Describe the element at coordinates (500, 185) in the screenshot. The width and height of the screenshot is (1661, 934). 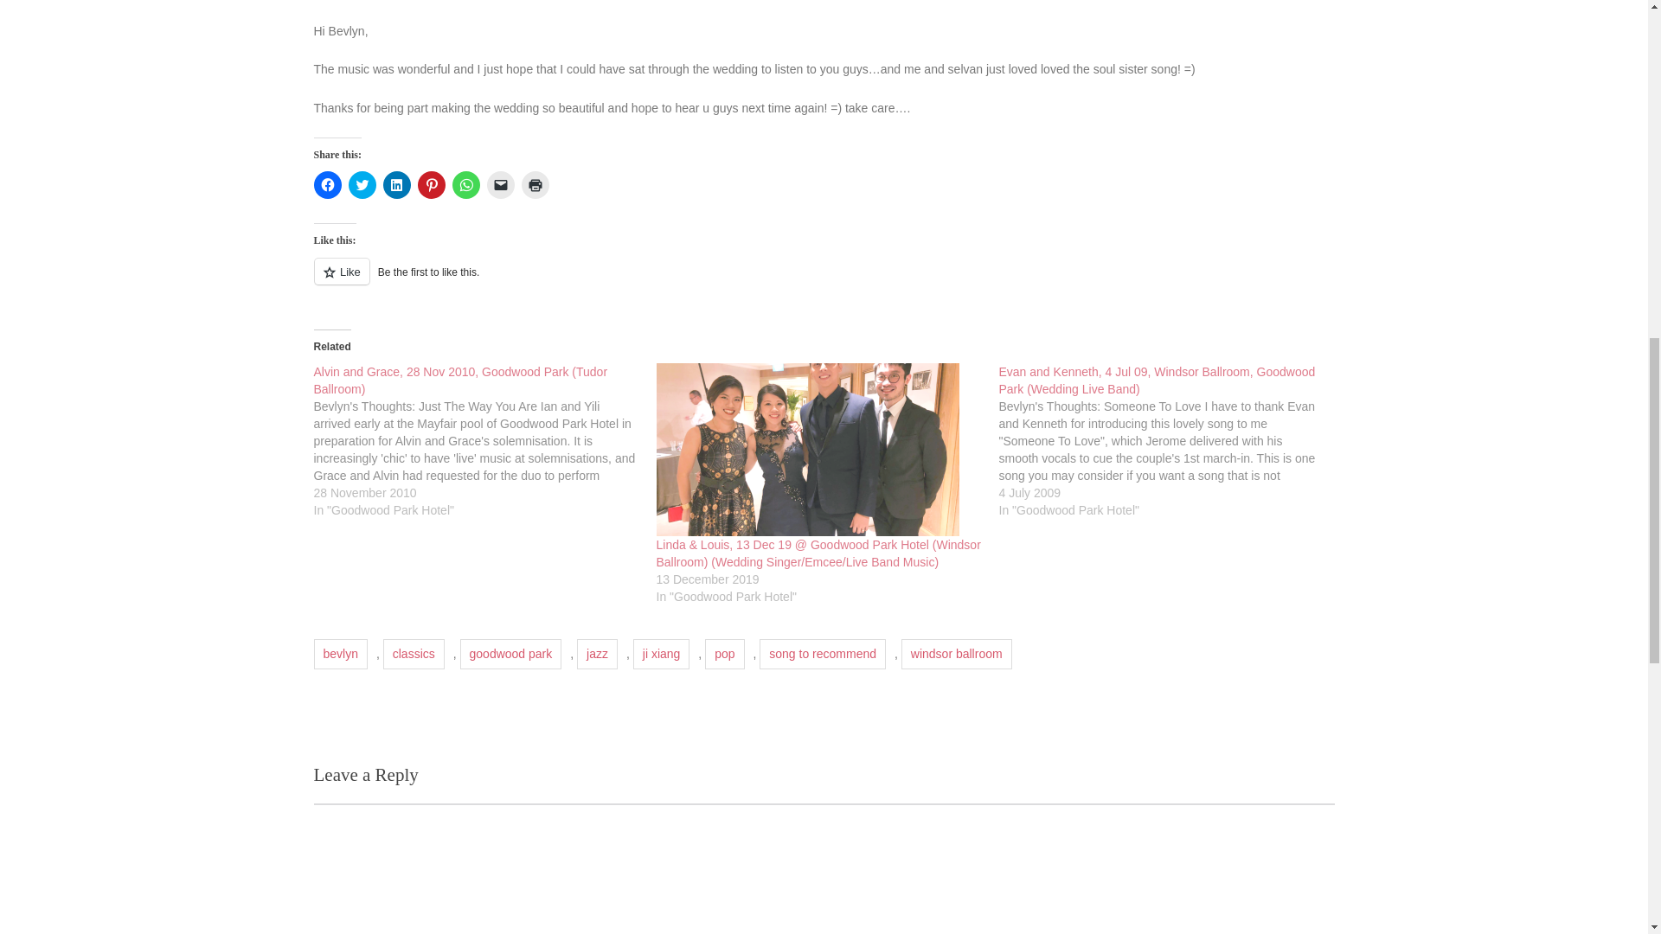
I see `Click to email a link to a friend` at that location.